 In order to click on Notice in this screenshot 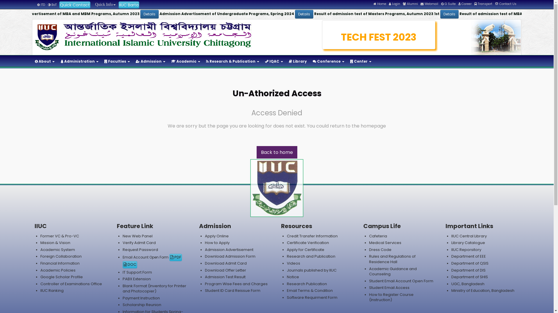, I will do `click(293, 277)`.